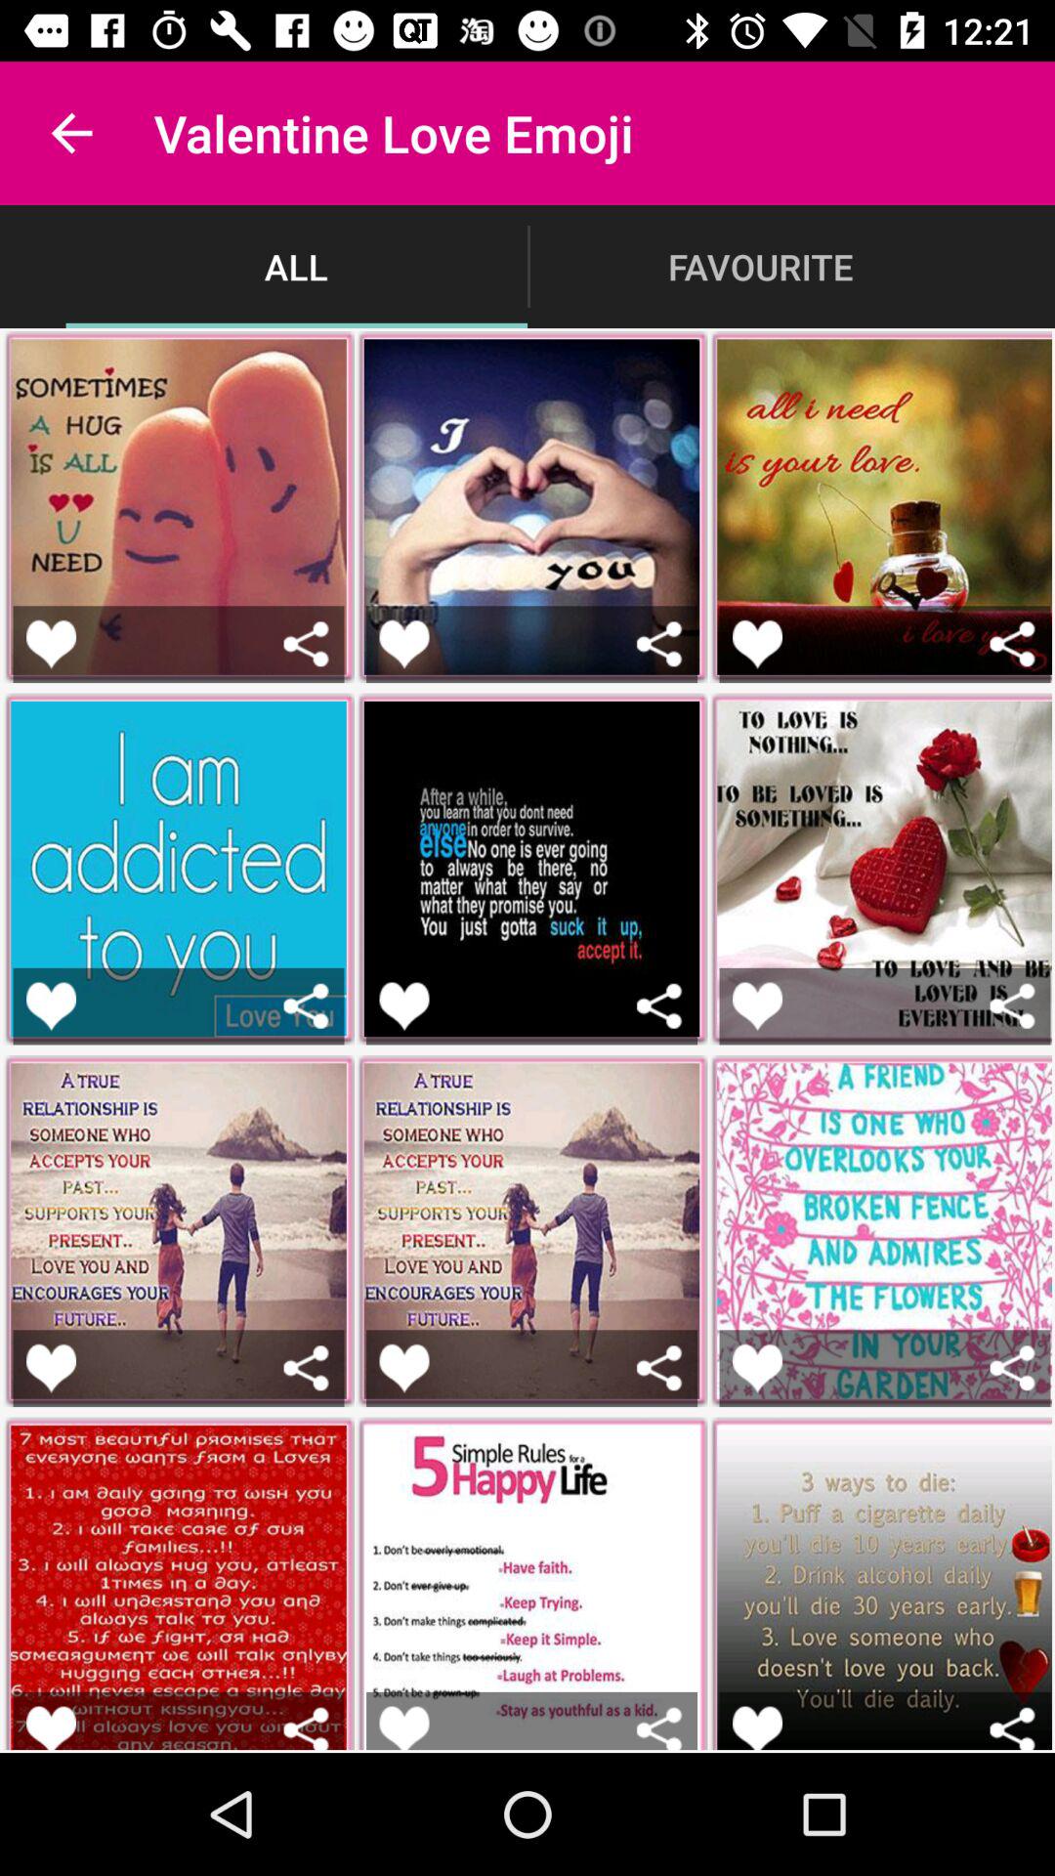 This screenshot has width=1055, height=1876. Describe the element at coordinates (658, 643) in the screenshot. I see `share emoji` at that location.